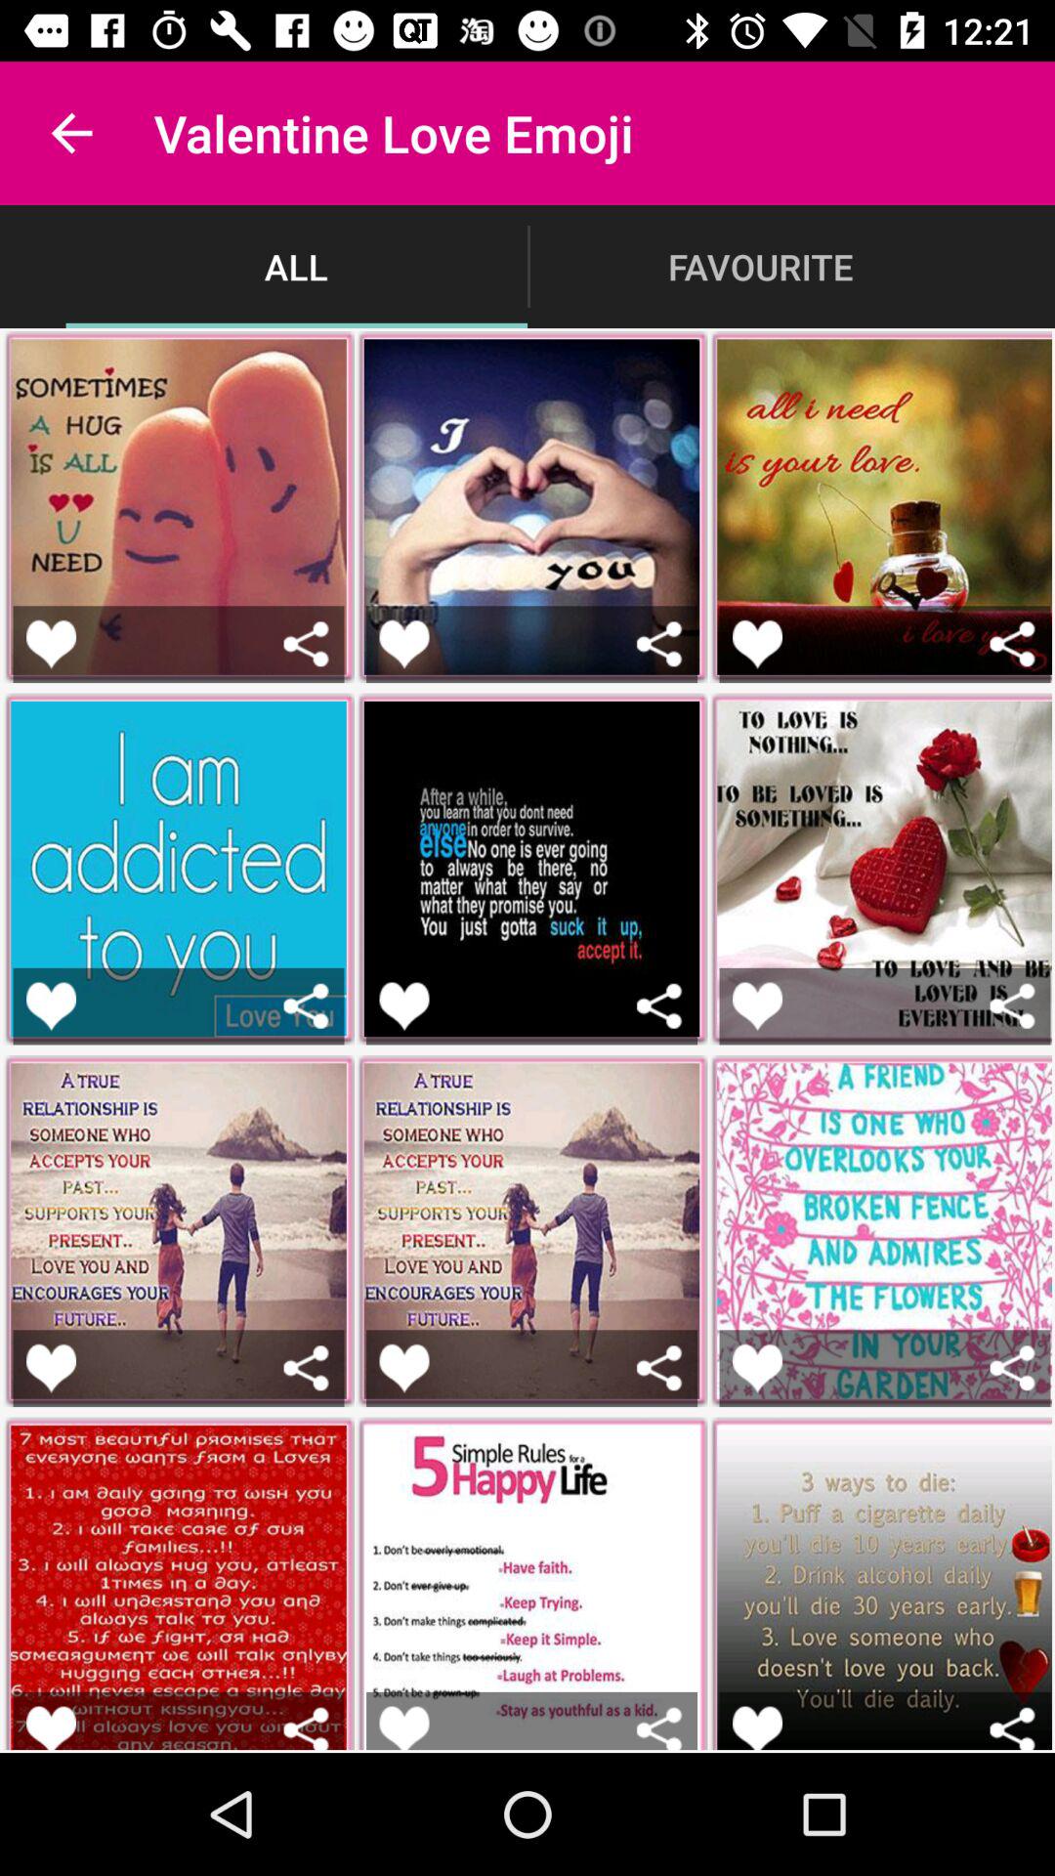 This screenshot has width=1055, height=1876. Describe the element at coordinates (658, 643) in the screenshot. I see `share emoji` at that location.